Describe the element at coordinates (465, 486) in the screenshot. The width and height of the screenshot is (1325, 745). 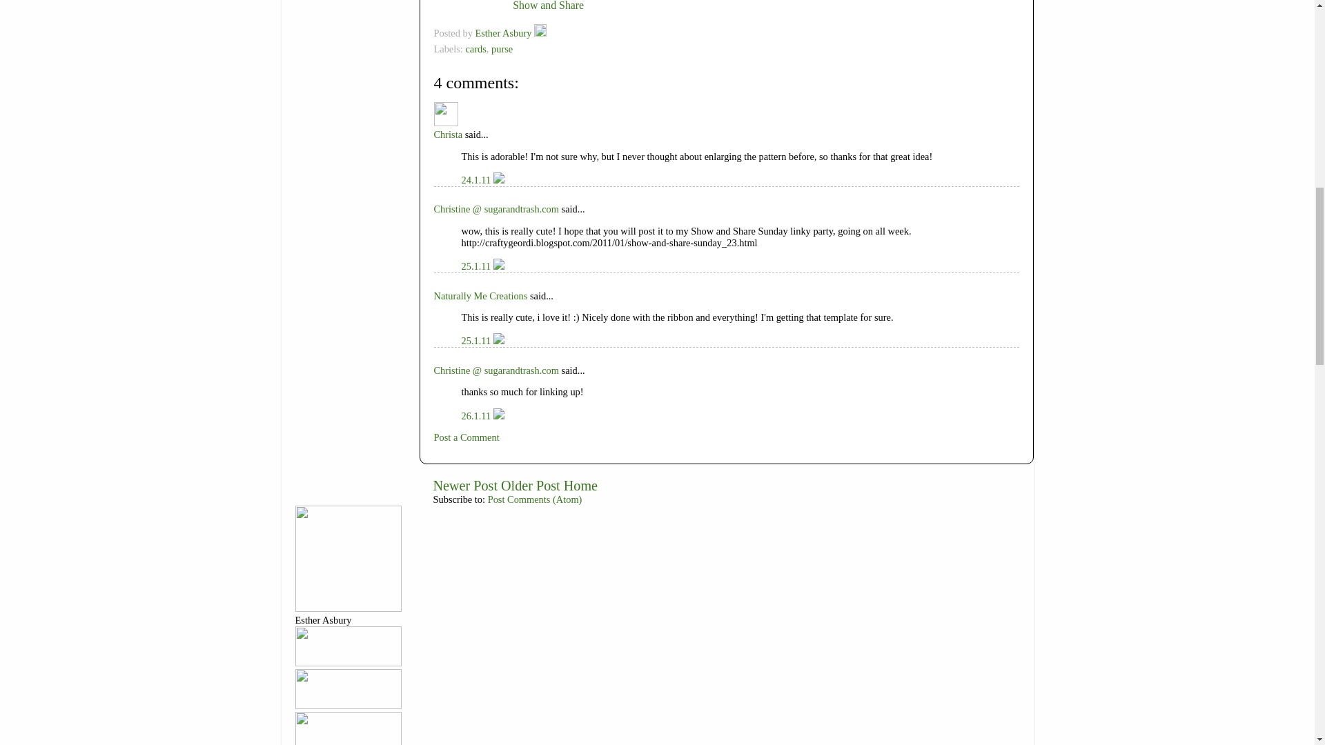
I see `Newer Post` at that location.